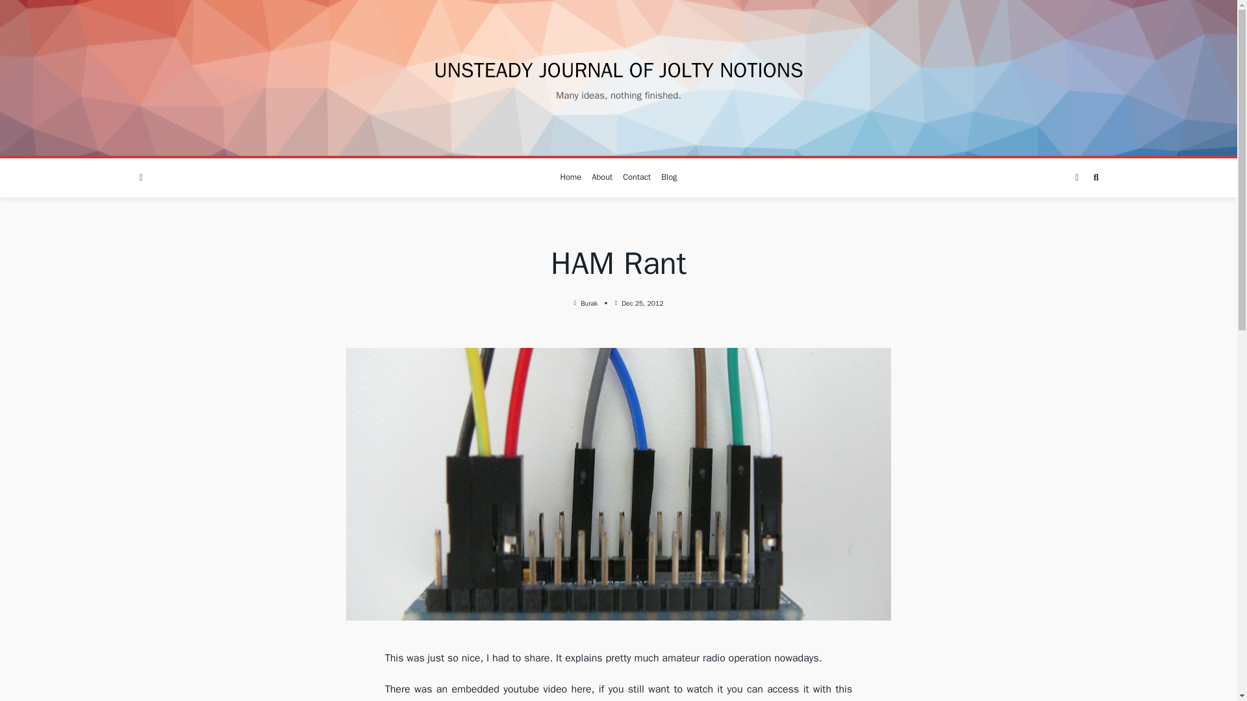  What do you see at coordinates (618, 70) in the screenshot?
I see `UNSTEADY JOURNAL OF JOLTY NOTIONS` at bounding box center [618, 70].